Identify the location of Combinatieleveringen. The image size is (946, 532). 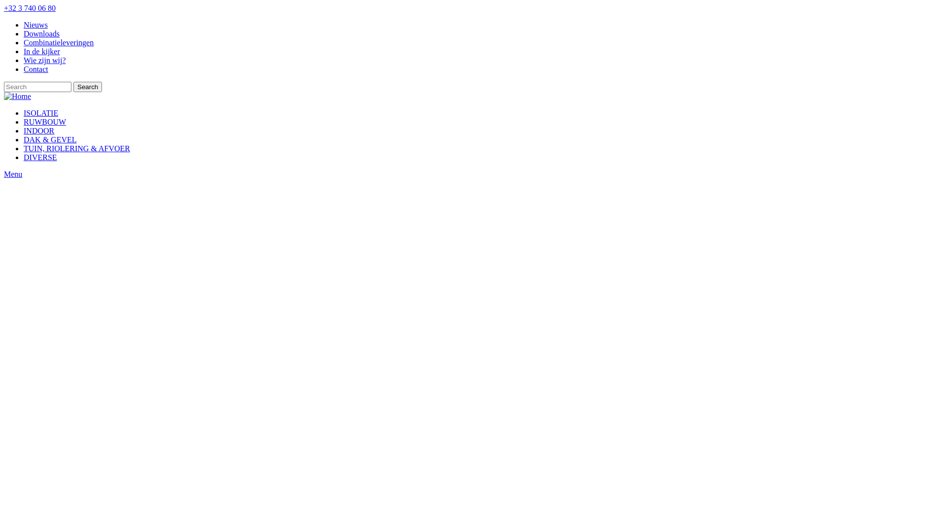
(59, 42).